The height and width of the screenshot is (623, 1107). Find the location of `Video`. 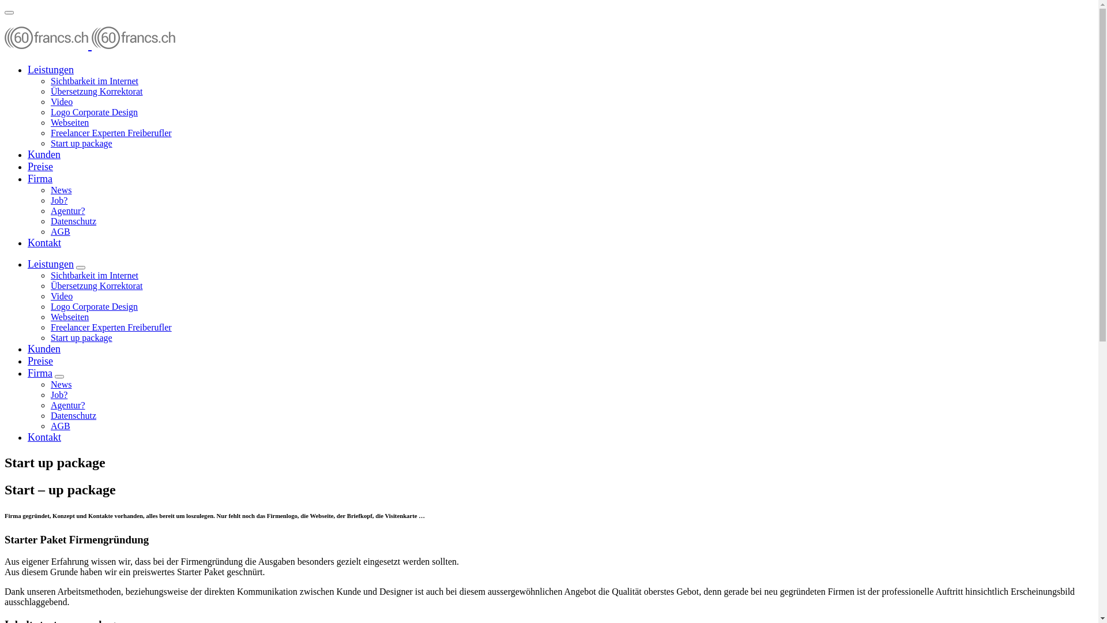

Video is located at coordinates (62, 102).